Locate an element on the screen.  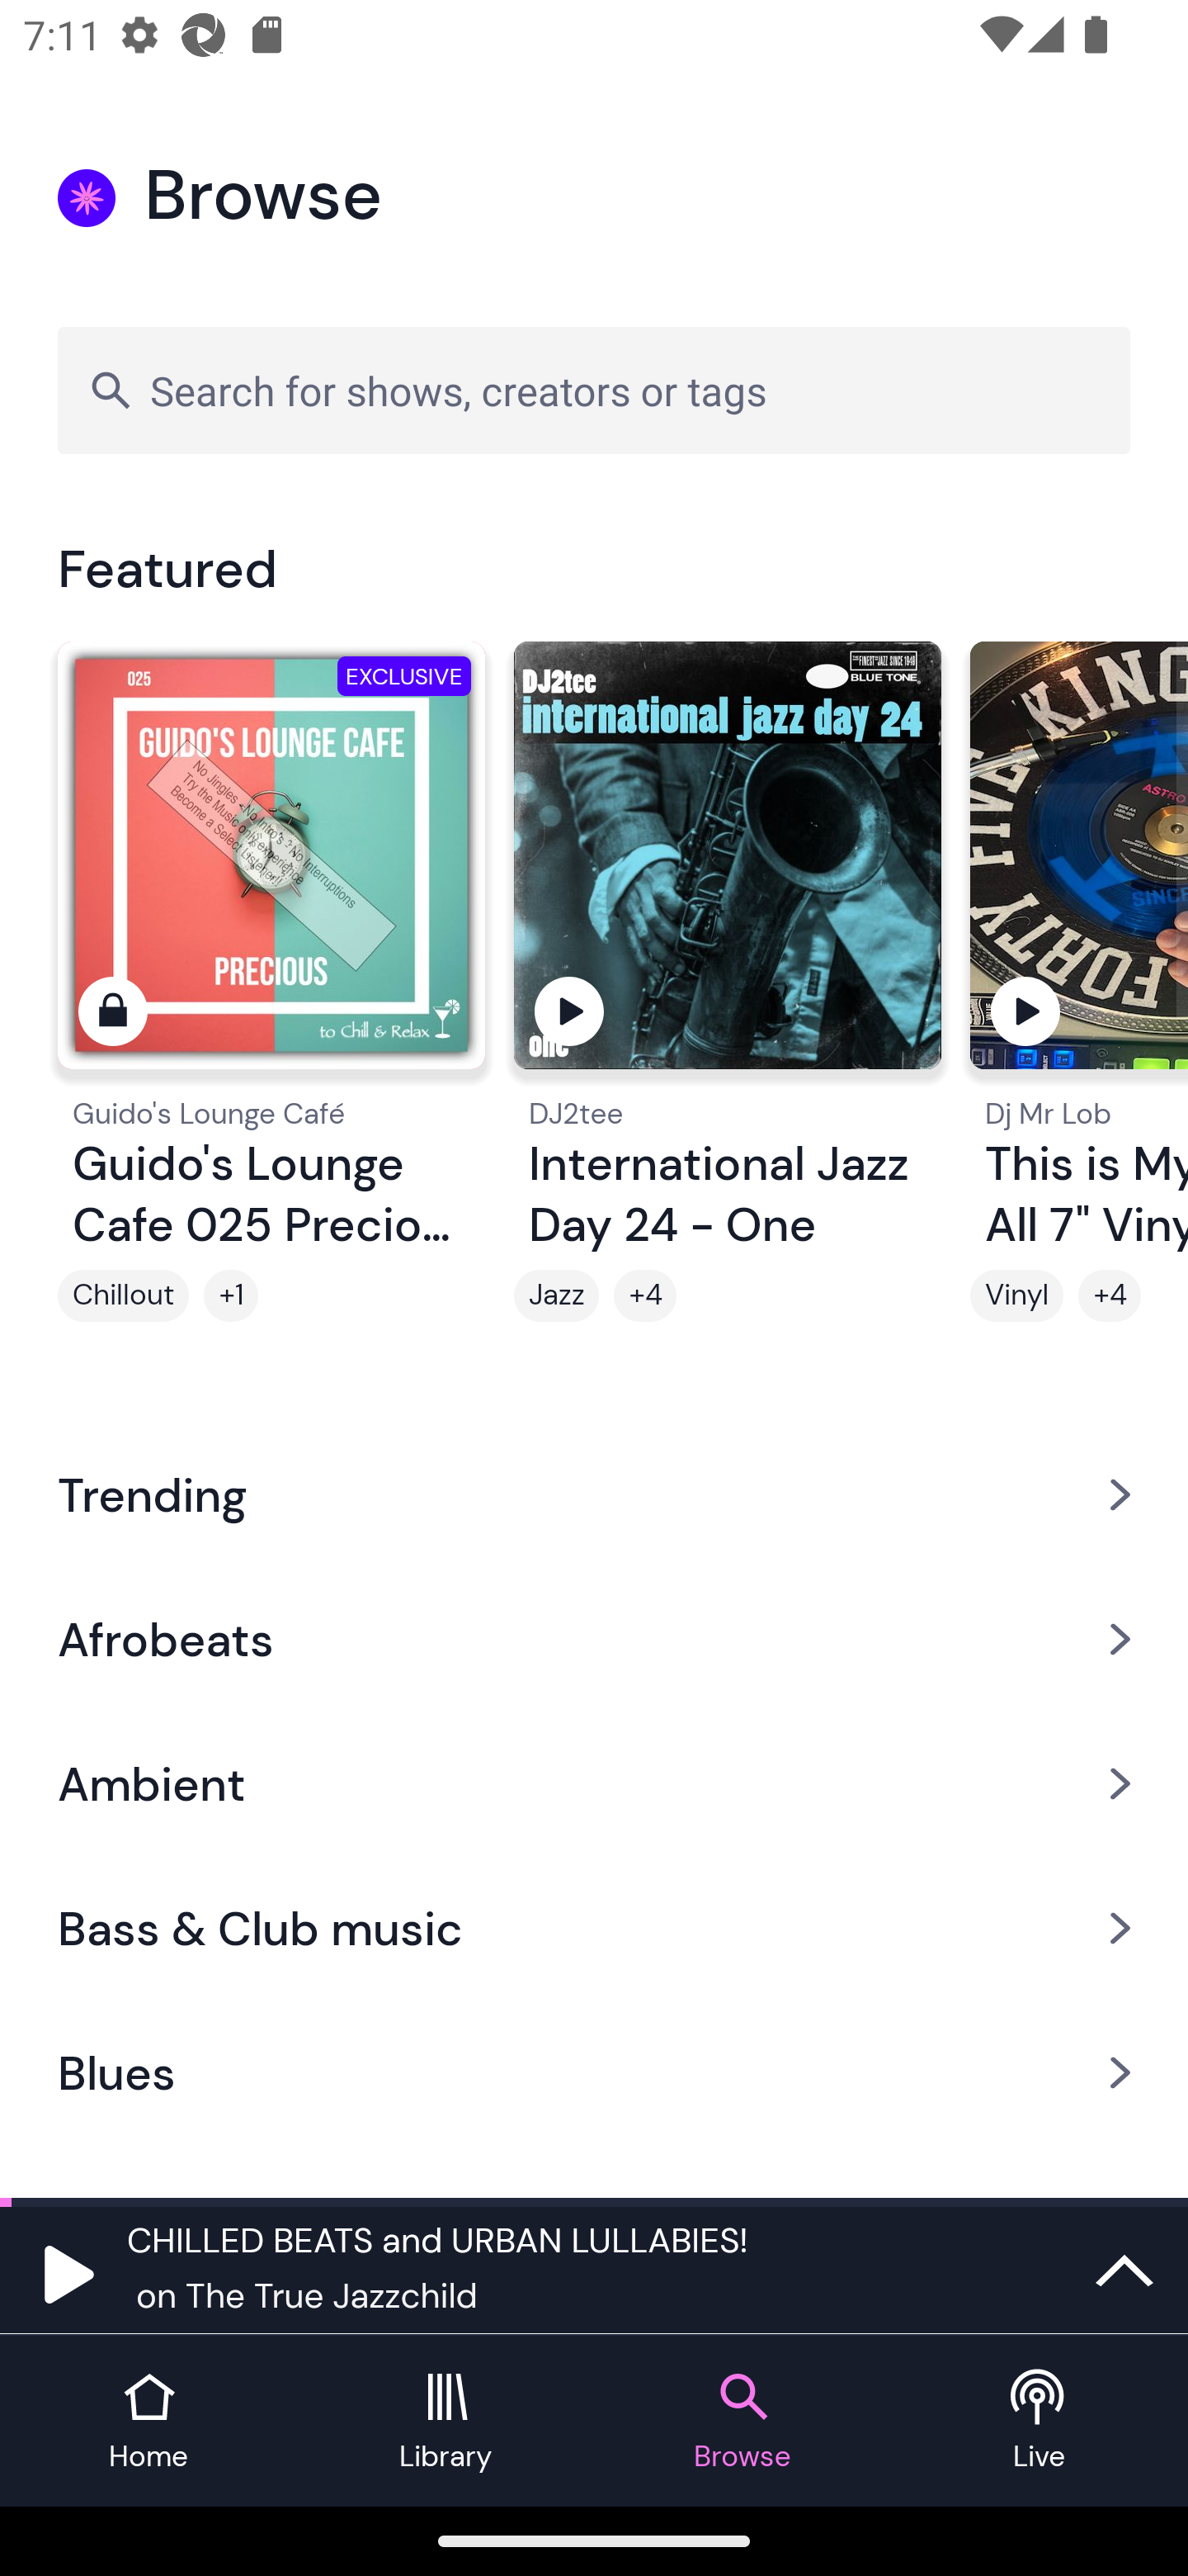
Library tab Library is located at coordinates (445, 2421).